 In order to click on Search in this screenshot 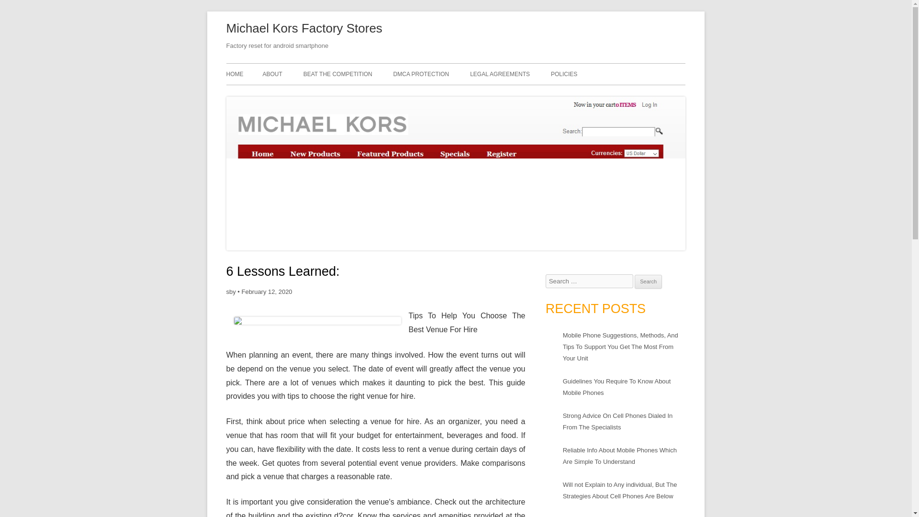, I will do `click(648, 281)`.